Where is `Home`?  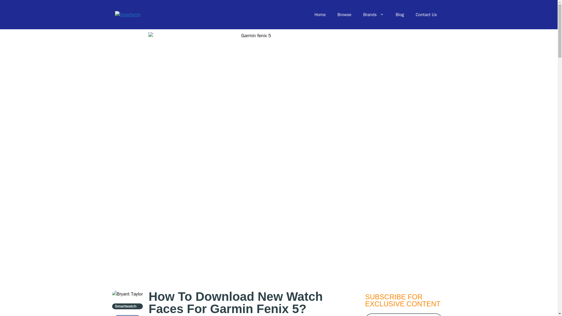
Home is located at coordinates (320, 15).